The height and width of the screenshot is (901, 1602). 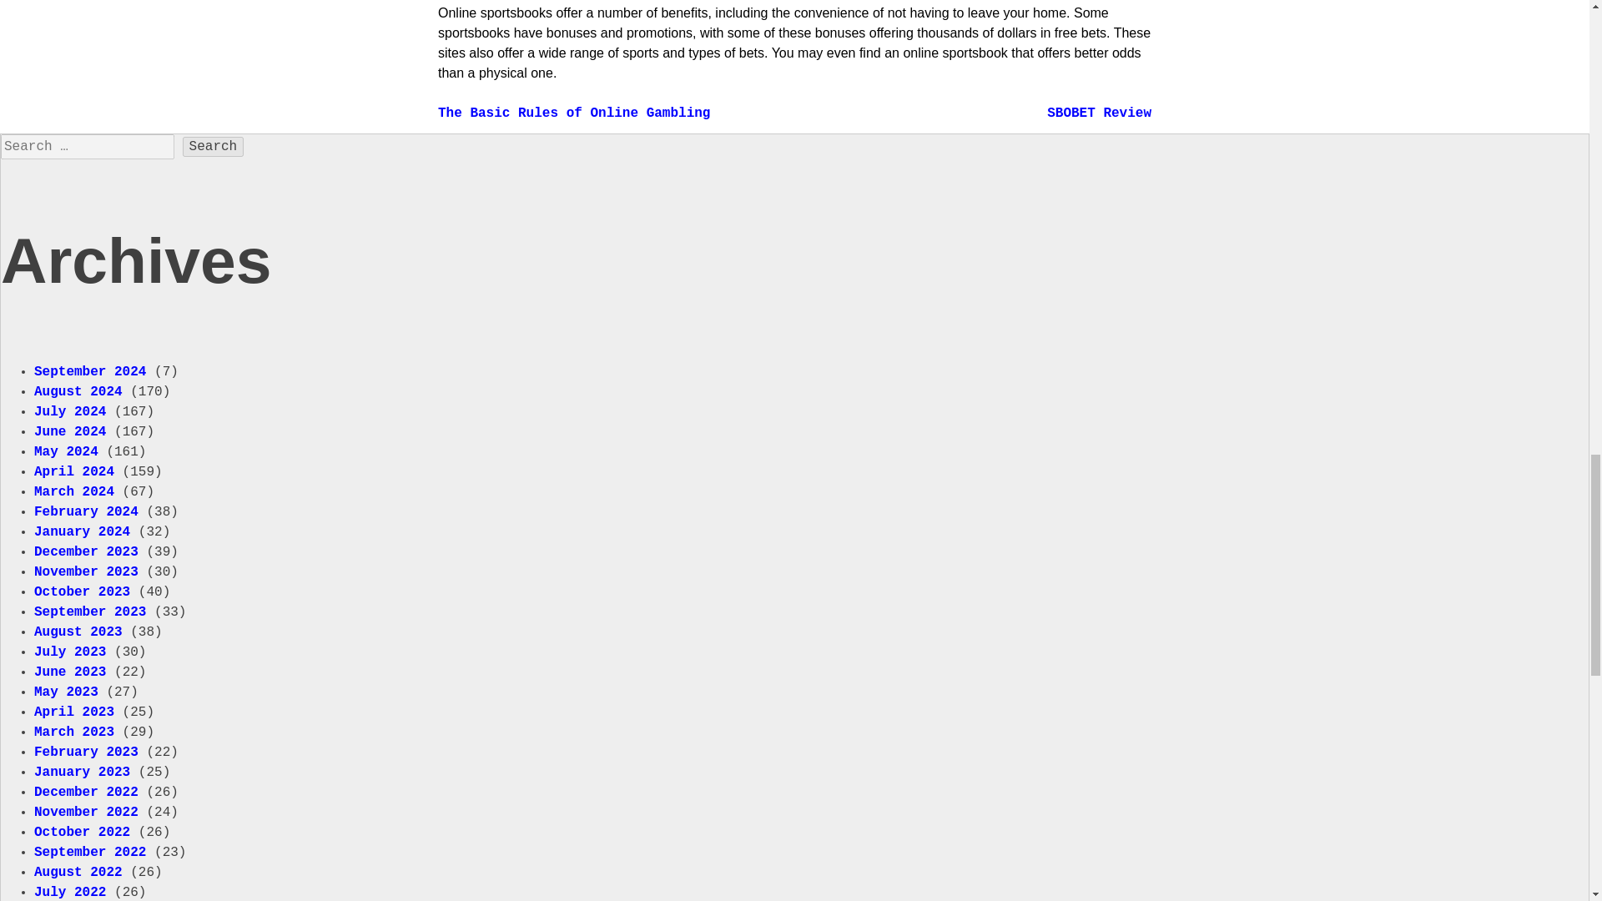 I want to click on November 2022, so click(x=85, y=813).